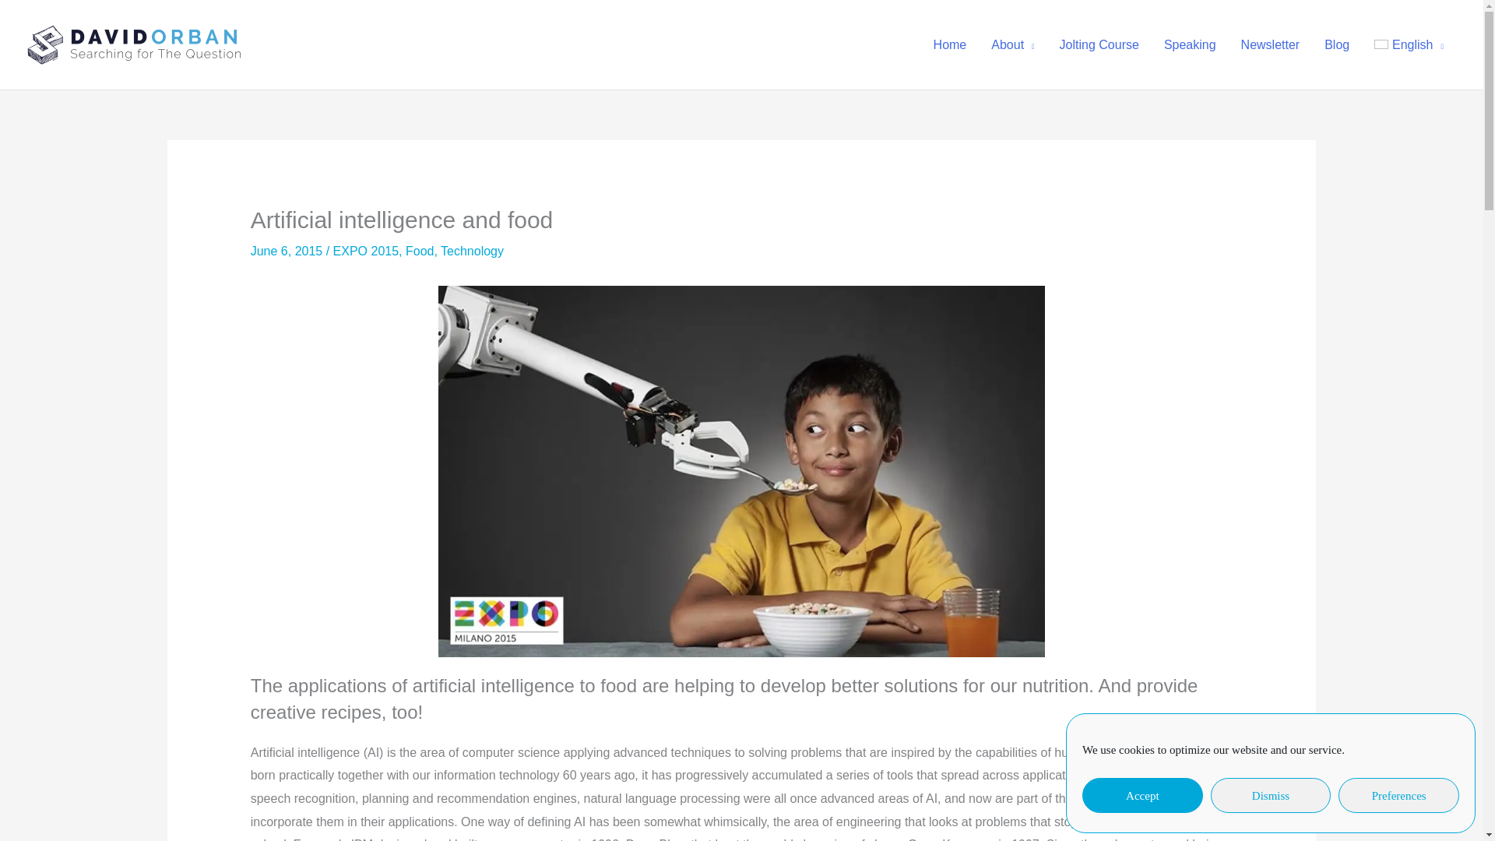  Describe the element at coordinates (1271, 796) in the screenshot. I see `Dismiss` at that location.